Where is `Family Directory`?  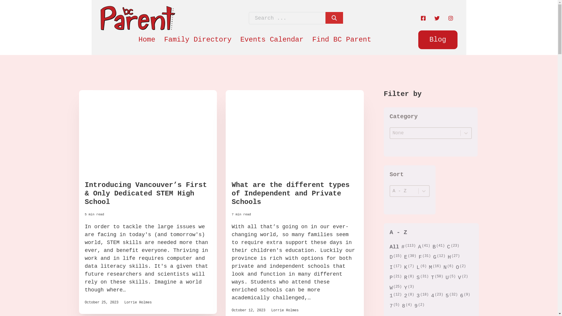
Family Directory is located at coordinates (198, 40).